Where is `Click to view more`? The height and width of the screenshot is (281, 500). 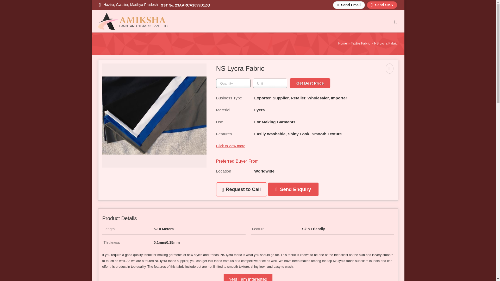
Click to view more is located at coordinates (231, 146).